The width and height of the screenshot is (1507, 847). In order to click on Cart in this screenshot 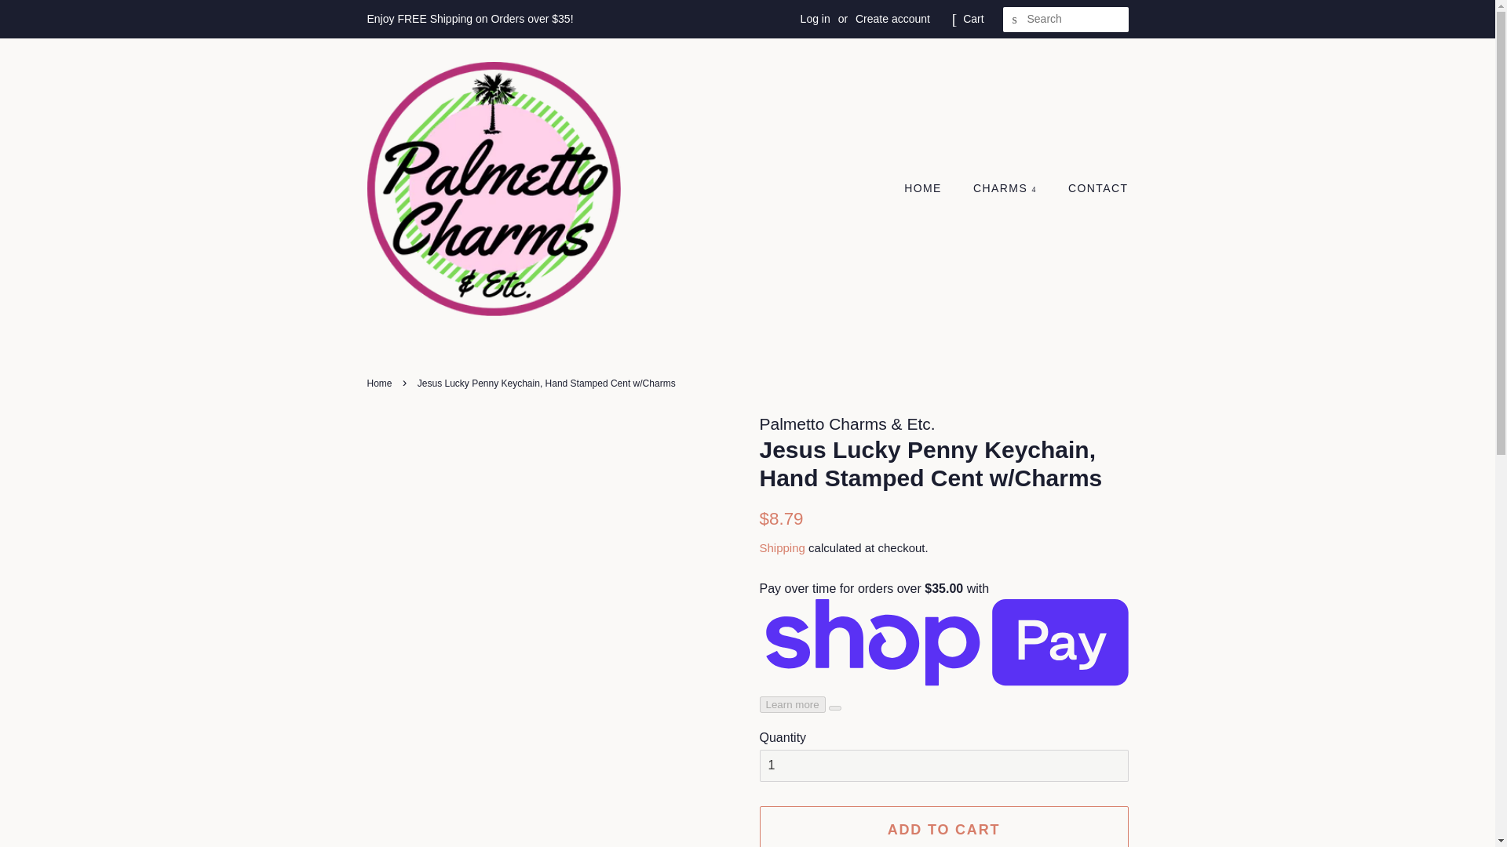, I will do `click(973, 19)`.